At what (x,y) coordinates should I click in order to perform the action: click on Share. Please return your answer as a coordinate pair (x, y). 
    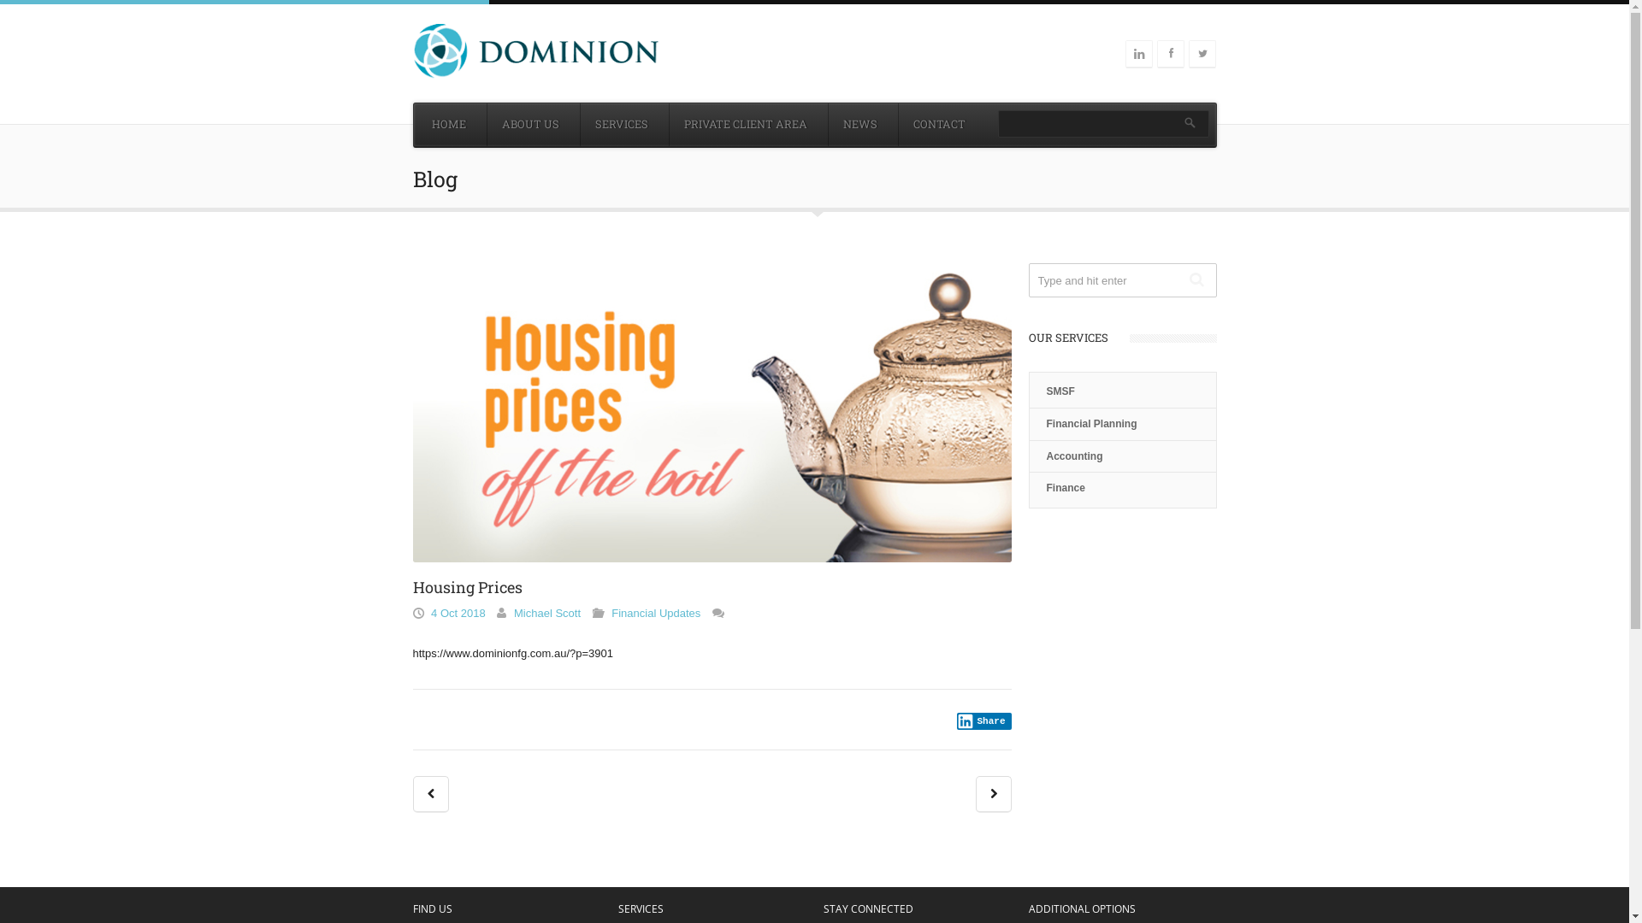
    Looking at the image, I should click on (984, 721).